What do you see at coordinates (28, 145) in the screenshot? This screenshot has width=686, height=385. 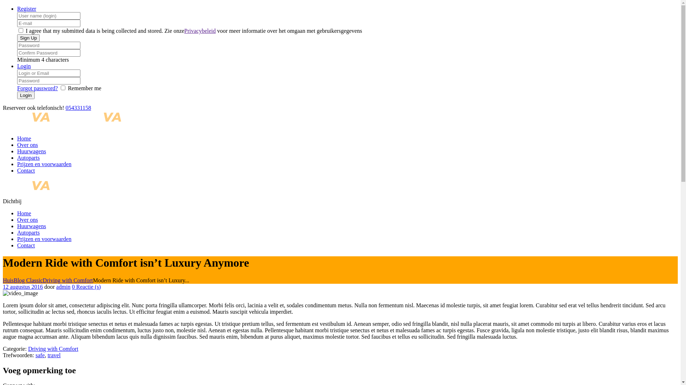 I see `Over ons` at bounding box center [28, 145].